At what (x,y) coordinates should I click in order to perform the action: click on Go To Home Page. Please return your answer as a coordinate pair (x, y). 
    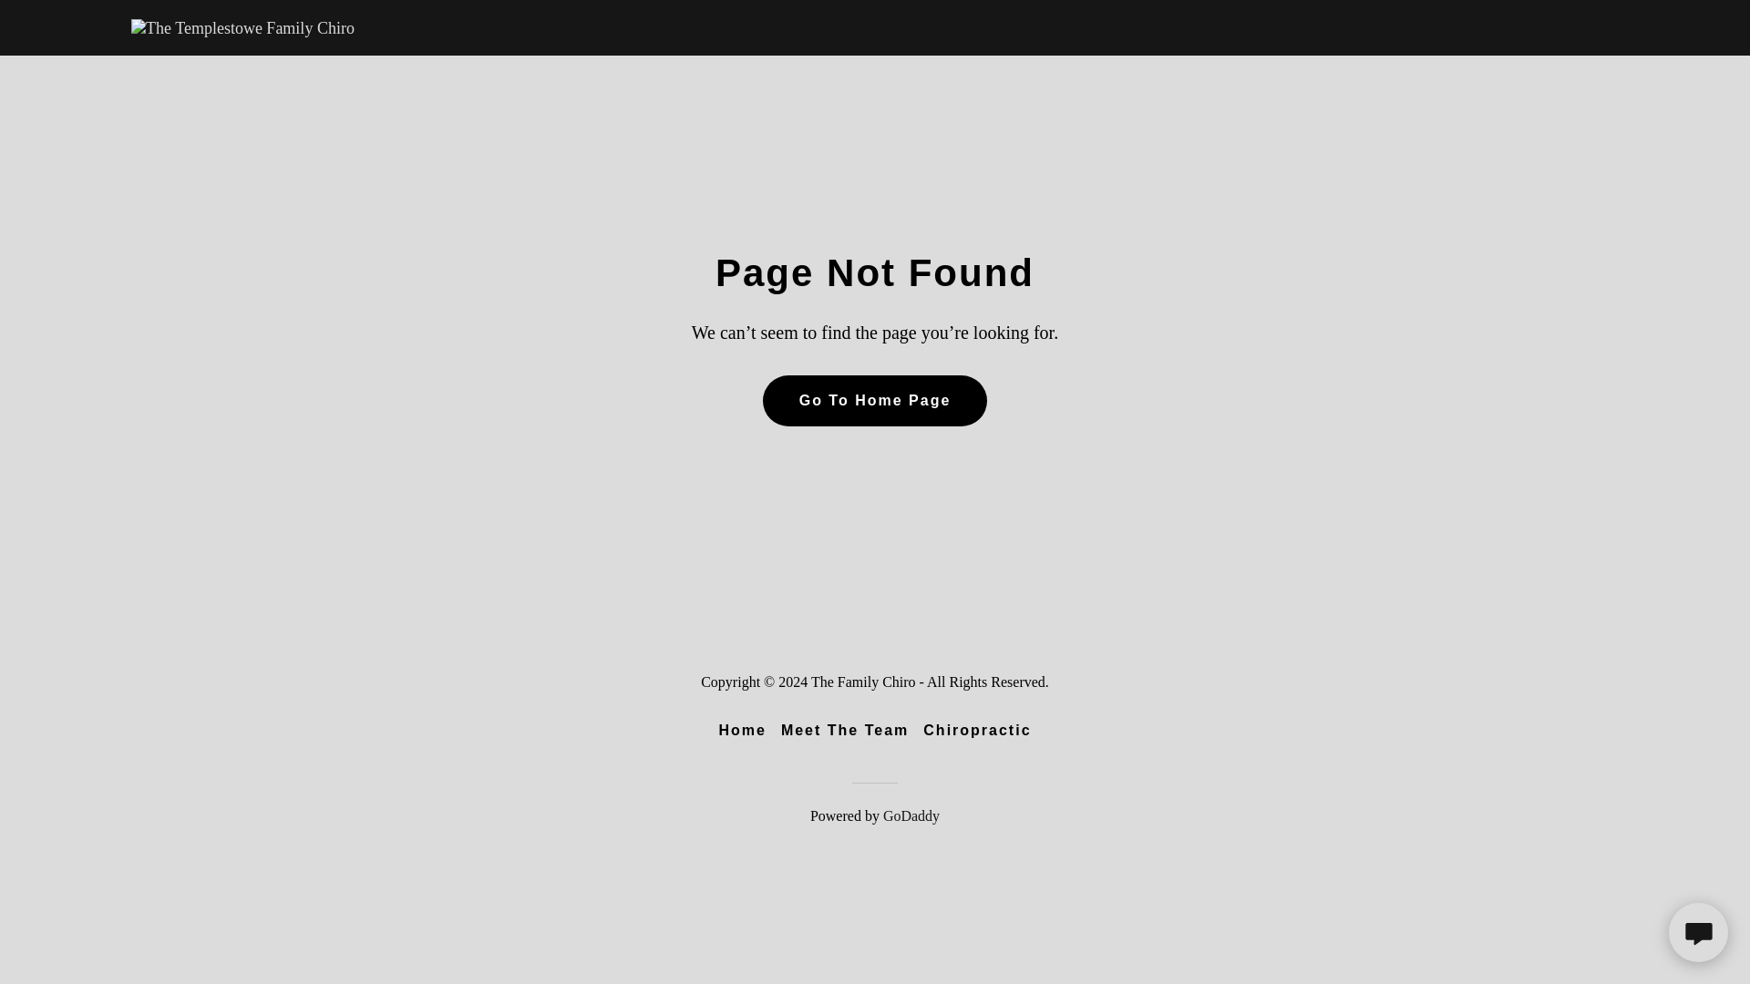
    Looking at the image, I should click on (875, 400).